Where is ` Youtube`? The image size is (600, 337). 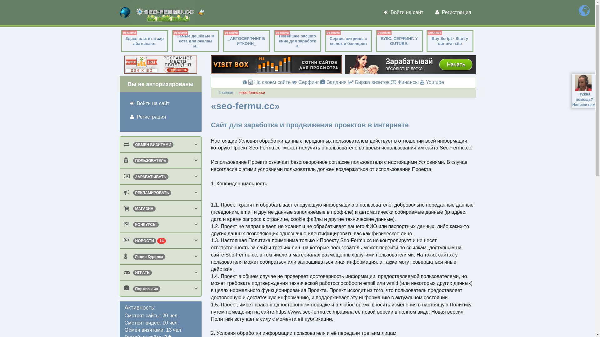
 Youtube is located at coordinates (432, 82).